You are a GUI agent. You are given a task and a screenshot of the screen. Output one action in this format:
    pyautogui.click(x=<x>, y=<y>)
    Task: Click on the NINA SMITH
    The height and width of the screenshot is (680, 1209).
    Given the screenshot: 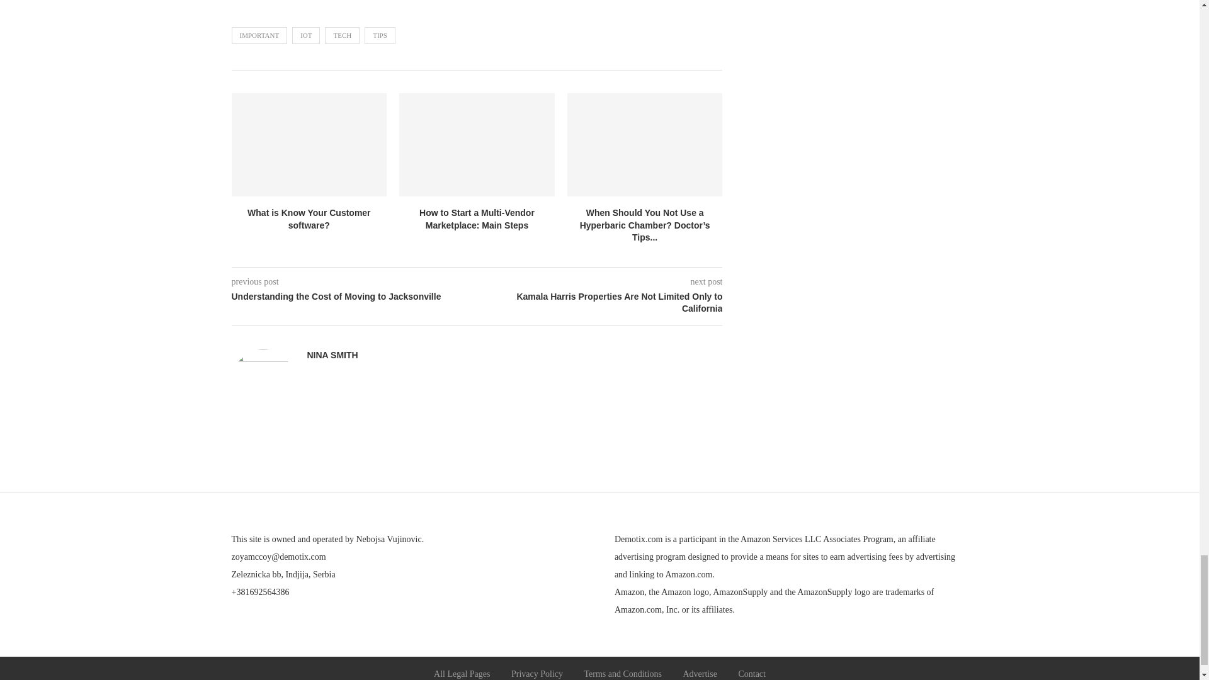 What is the action you would take?
    pyautogui.click(x=332, y=355)
    